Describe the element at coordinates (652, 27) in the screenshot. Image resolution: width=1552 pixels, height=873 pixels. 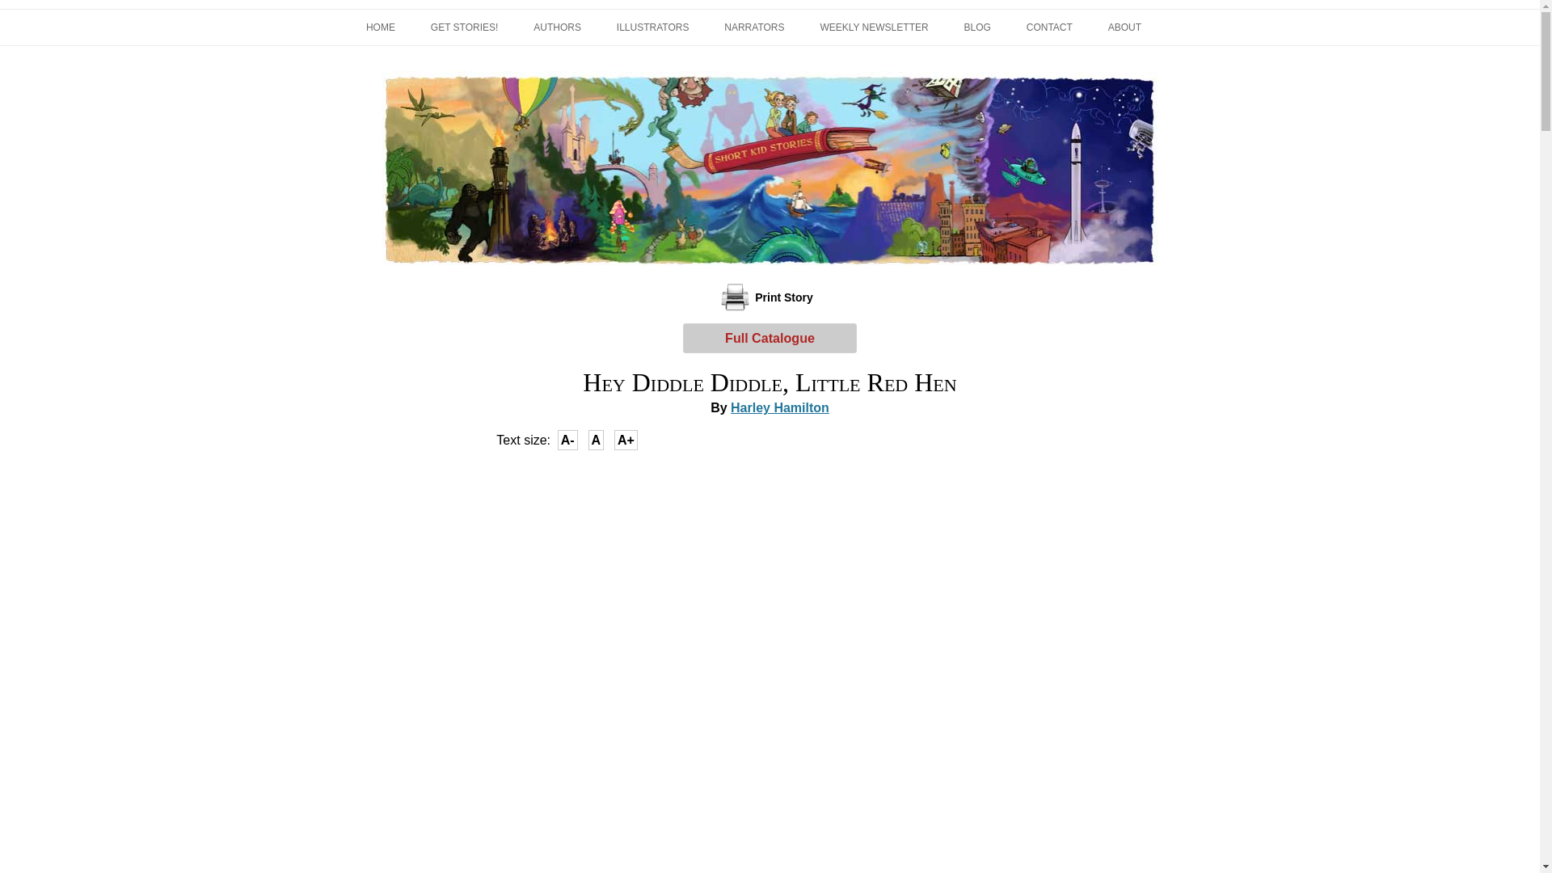
I see `ILLUSTRATORS` at that location.